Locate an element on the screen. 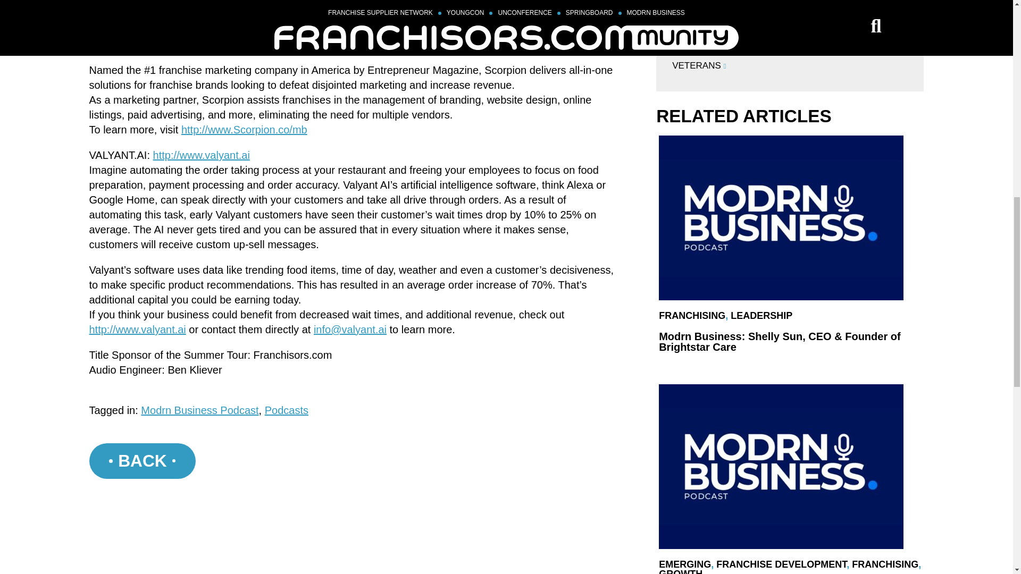  View all posts in Growth is located at coordinates (680, 571).